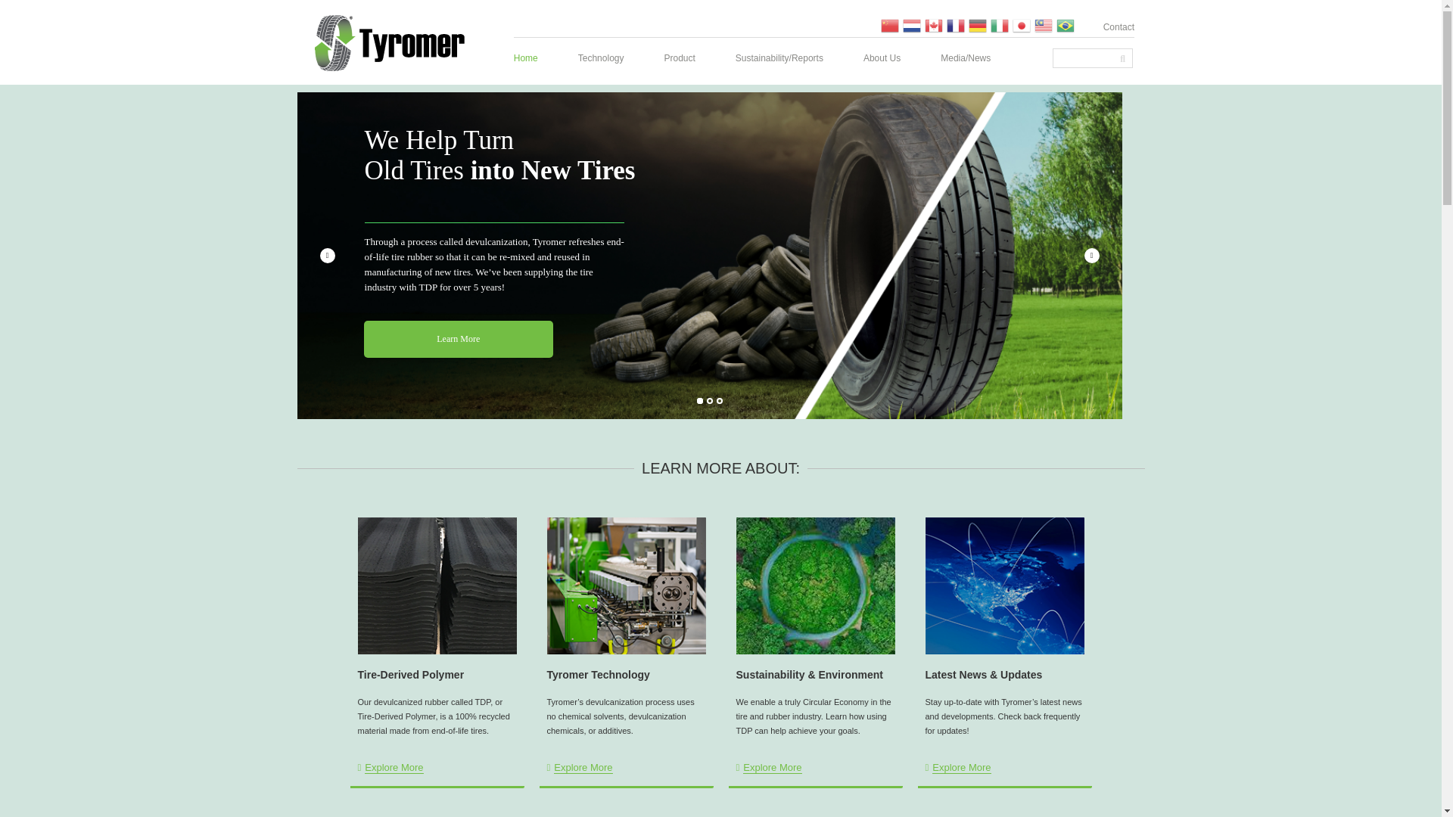  I want to click on Home, so click(534, 57).